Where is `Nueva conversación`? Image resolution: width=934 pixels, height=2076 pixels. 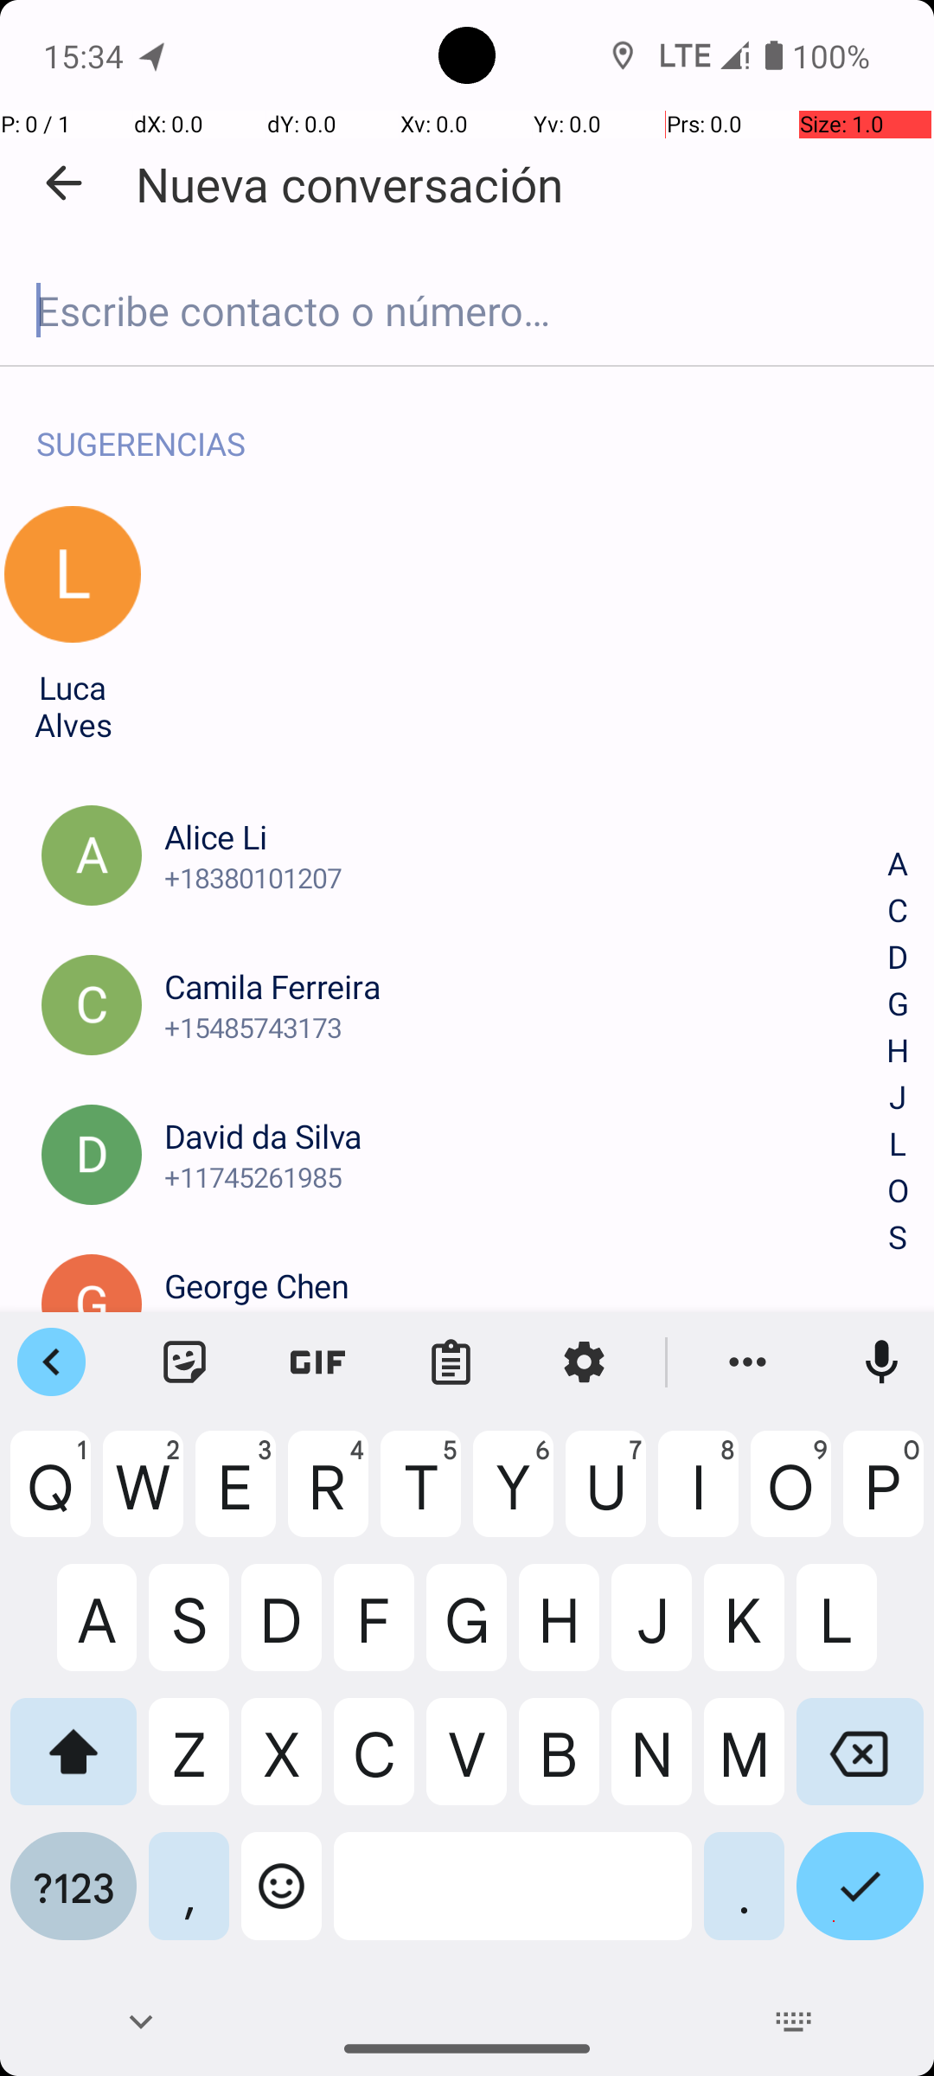 Nueva conversación is located at coordinates (349, 183).